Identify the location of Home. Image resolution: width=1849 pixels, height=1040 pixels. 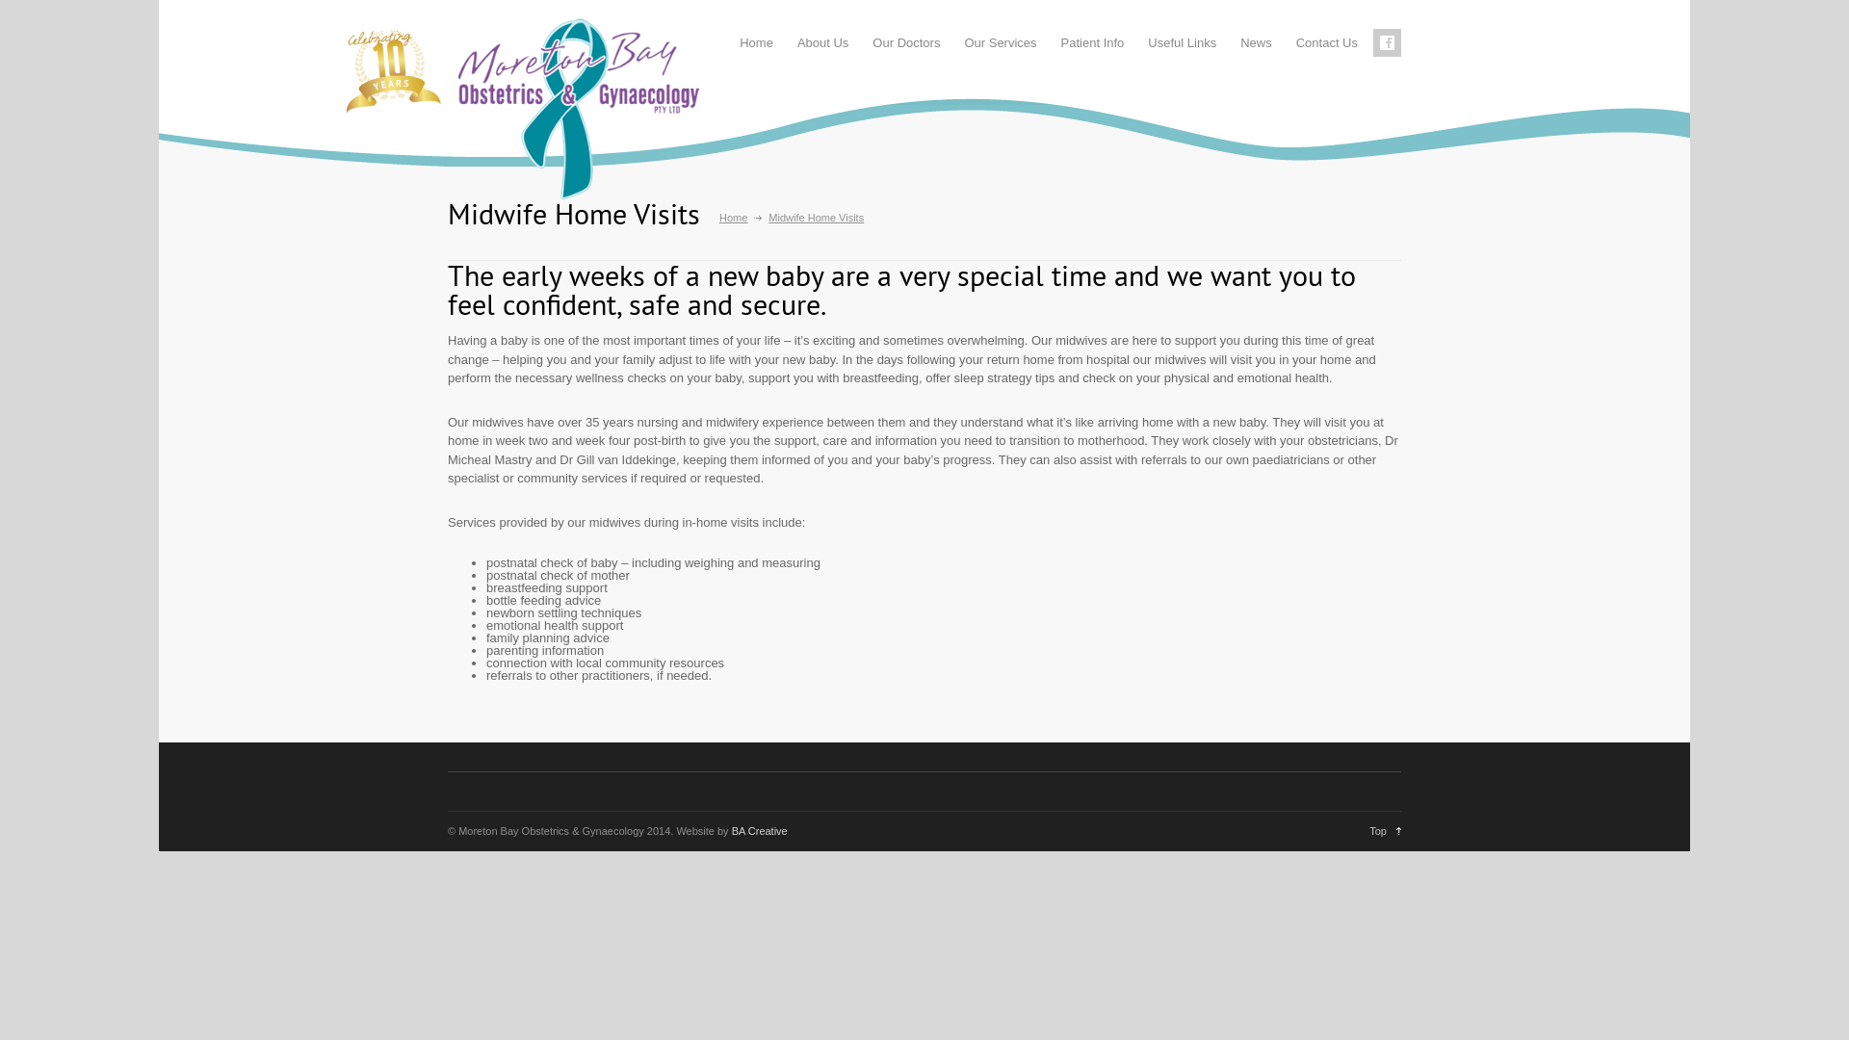
(757, 42).